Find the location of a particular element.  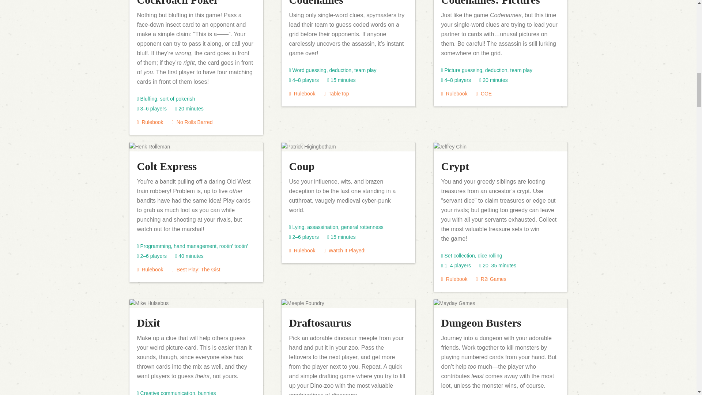

Codenames is located at coordinates (316, 3).